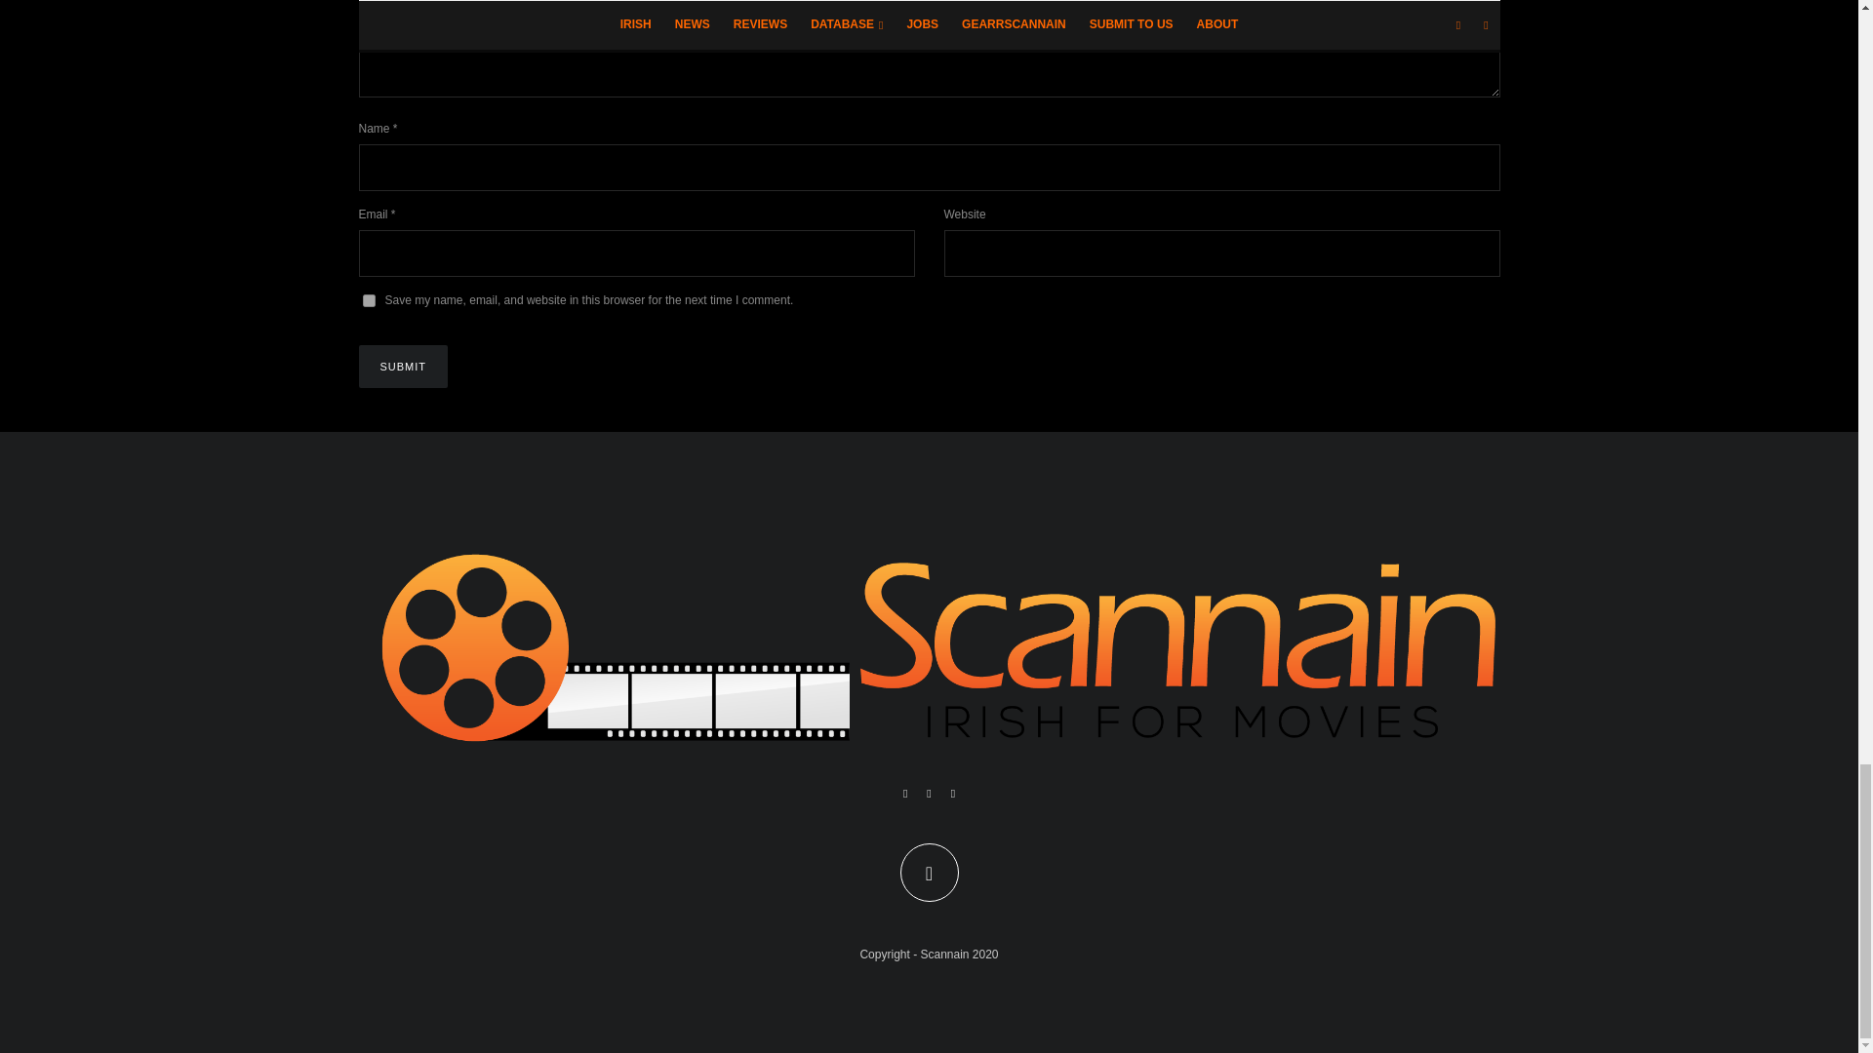 Image resolution: width=1873 pixels, height=1053 pixels. I want to click on Submit, so click(404, 367).